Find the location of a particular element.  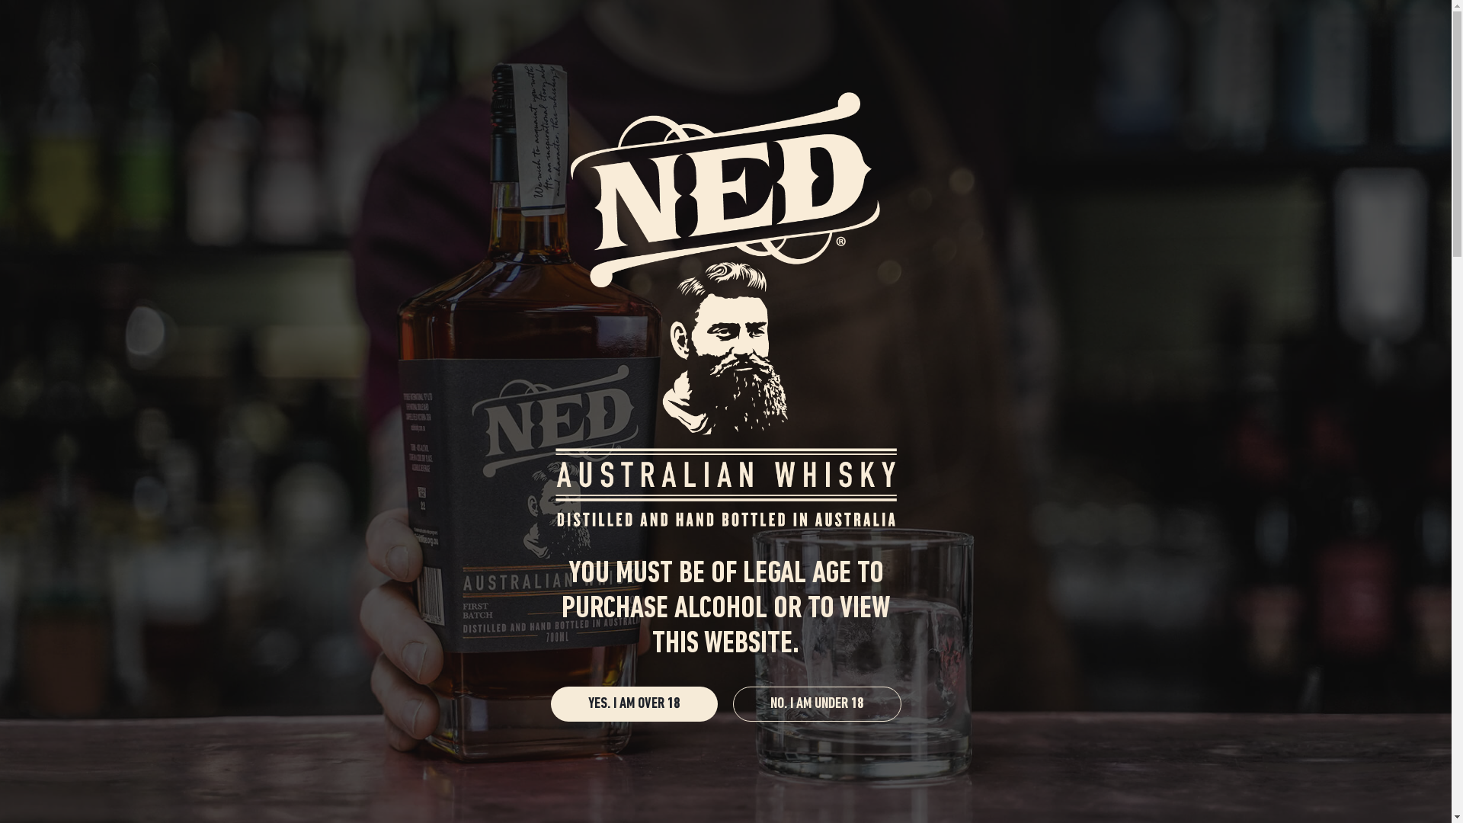

Cans is located at coordinates (574, 530).